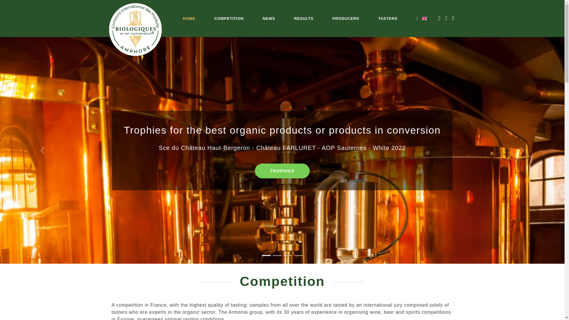  What do you see at coordinates (229, 19) in the screenshot?
I see `COMPETITION` at bounding box center [229, 19].